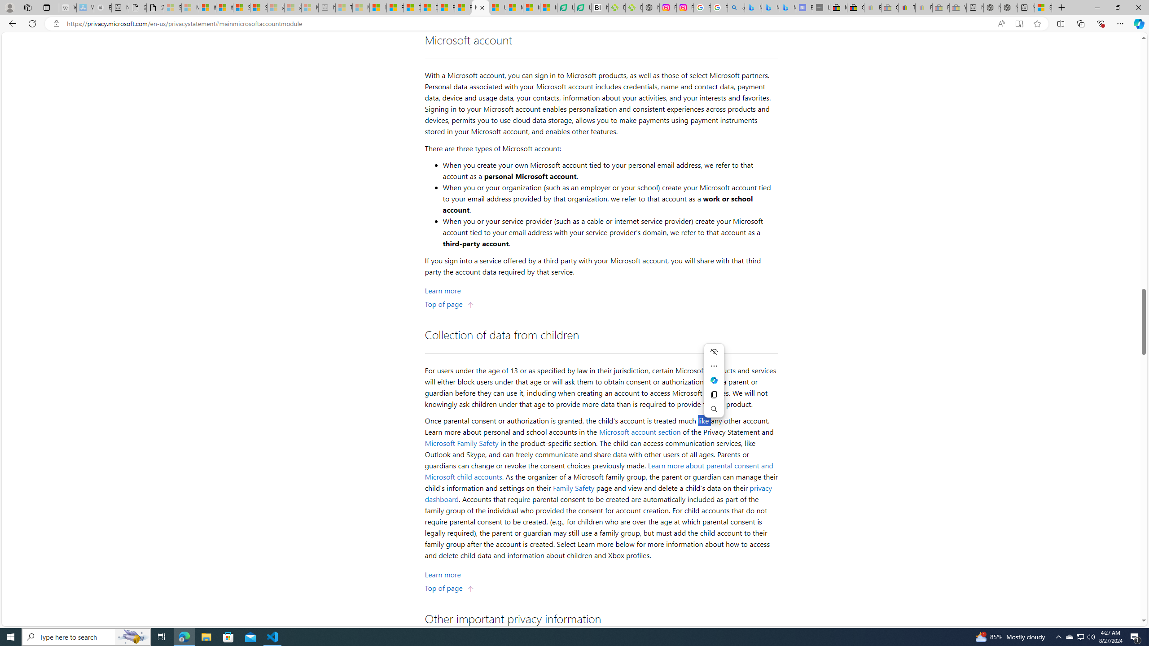  What do you see at coordinates (924, 8) in the screenshot?
I see `Payments Terms of Use | eBay.com - Sleeping` at bounding box center [924, 8].